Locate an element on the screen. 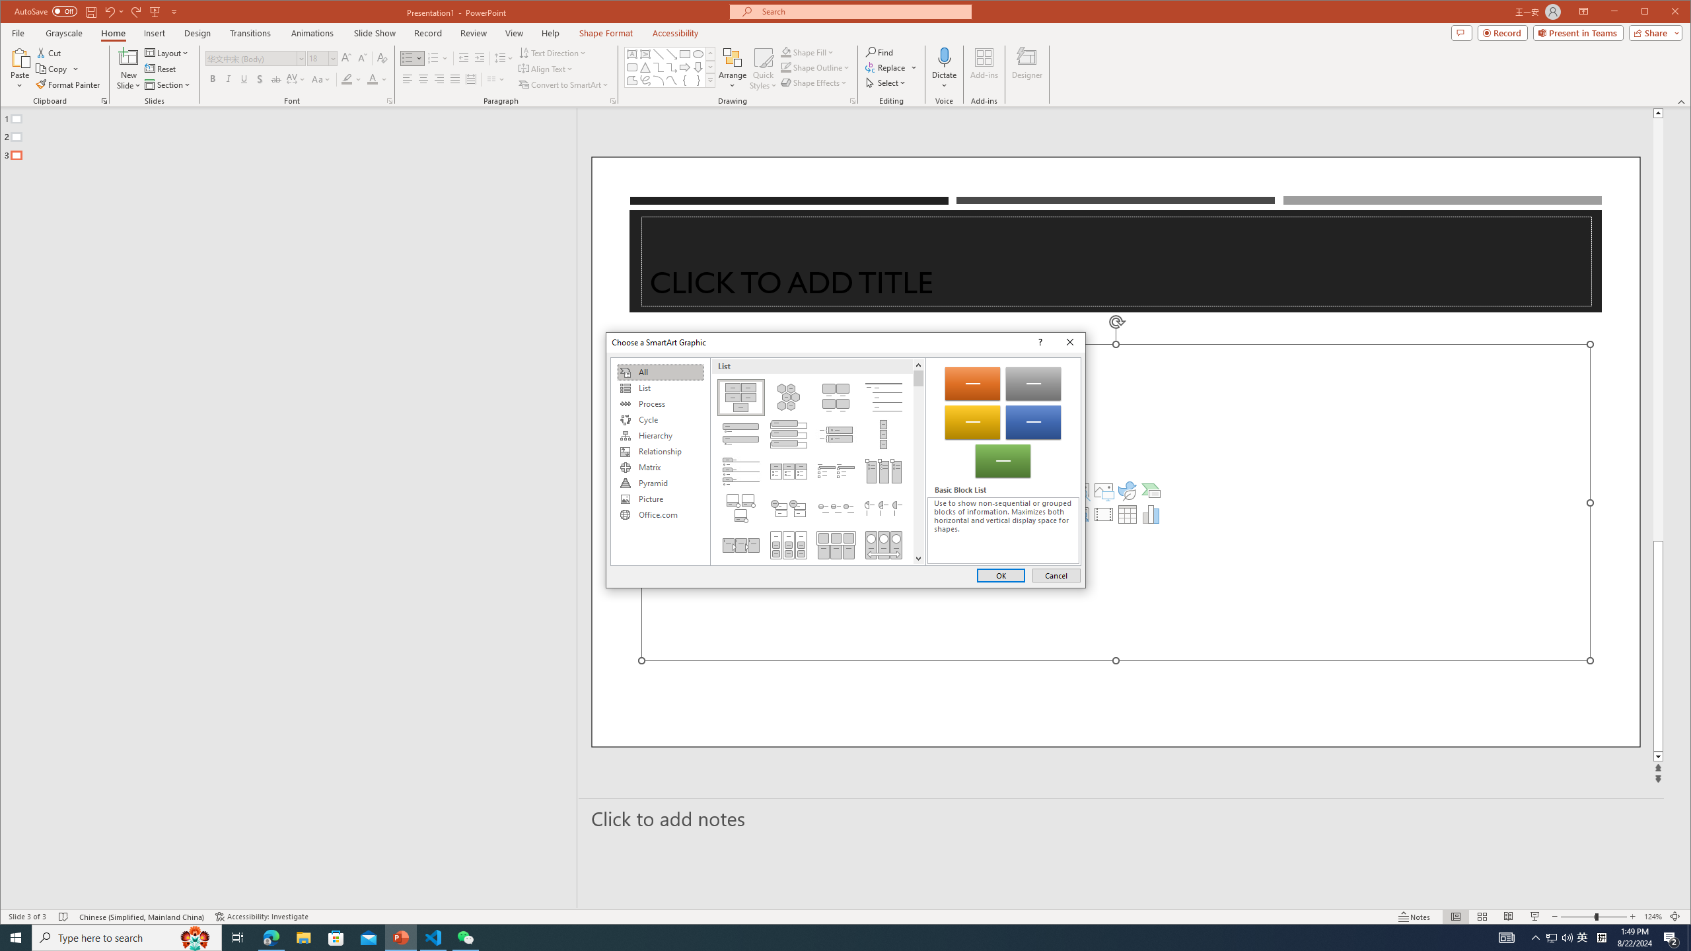 The image size is (1691, 951). Basic Block List is located at coordinates (786, 52).